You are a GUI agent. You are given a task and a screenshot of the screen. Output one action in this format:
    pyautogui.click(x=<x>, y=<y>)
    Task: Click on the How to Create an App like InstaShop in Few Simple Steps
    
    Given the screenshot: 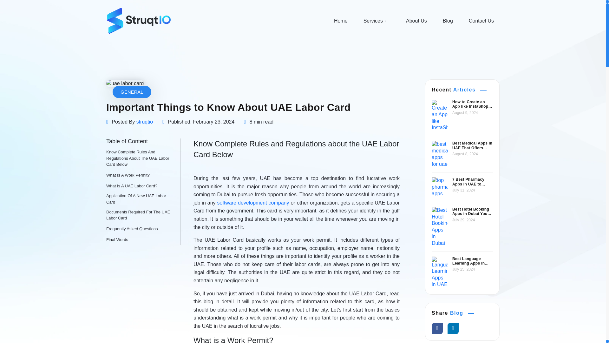 What is the action you would take?
    pyautogui.click(x=473, y=104)
    